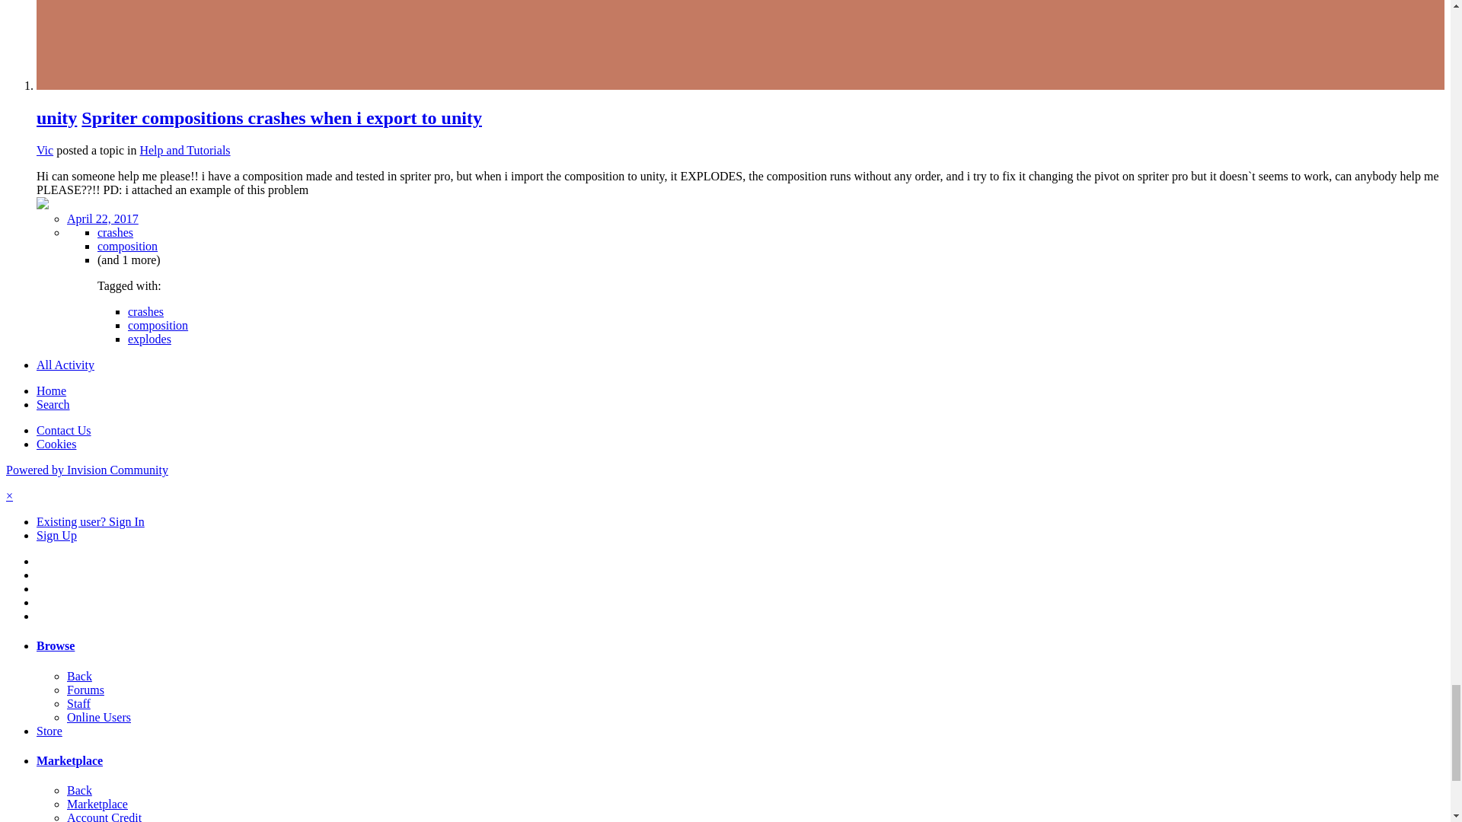 The image size is (1462, 822). Describe the element at coordinates (51, 390) in the screenshot. I see `Home` at that location.